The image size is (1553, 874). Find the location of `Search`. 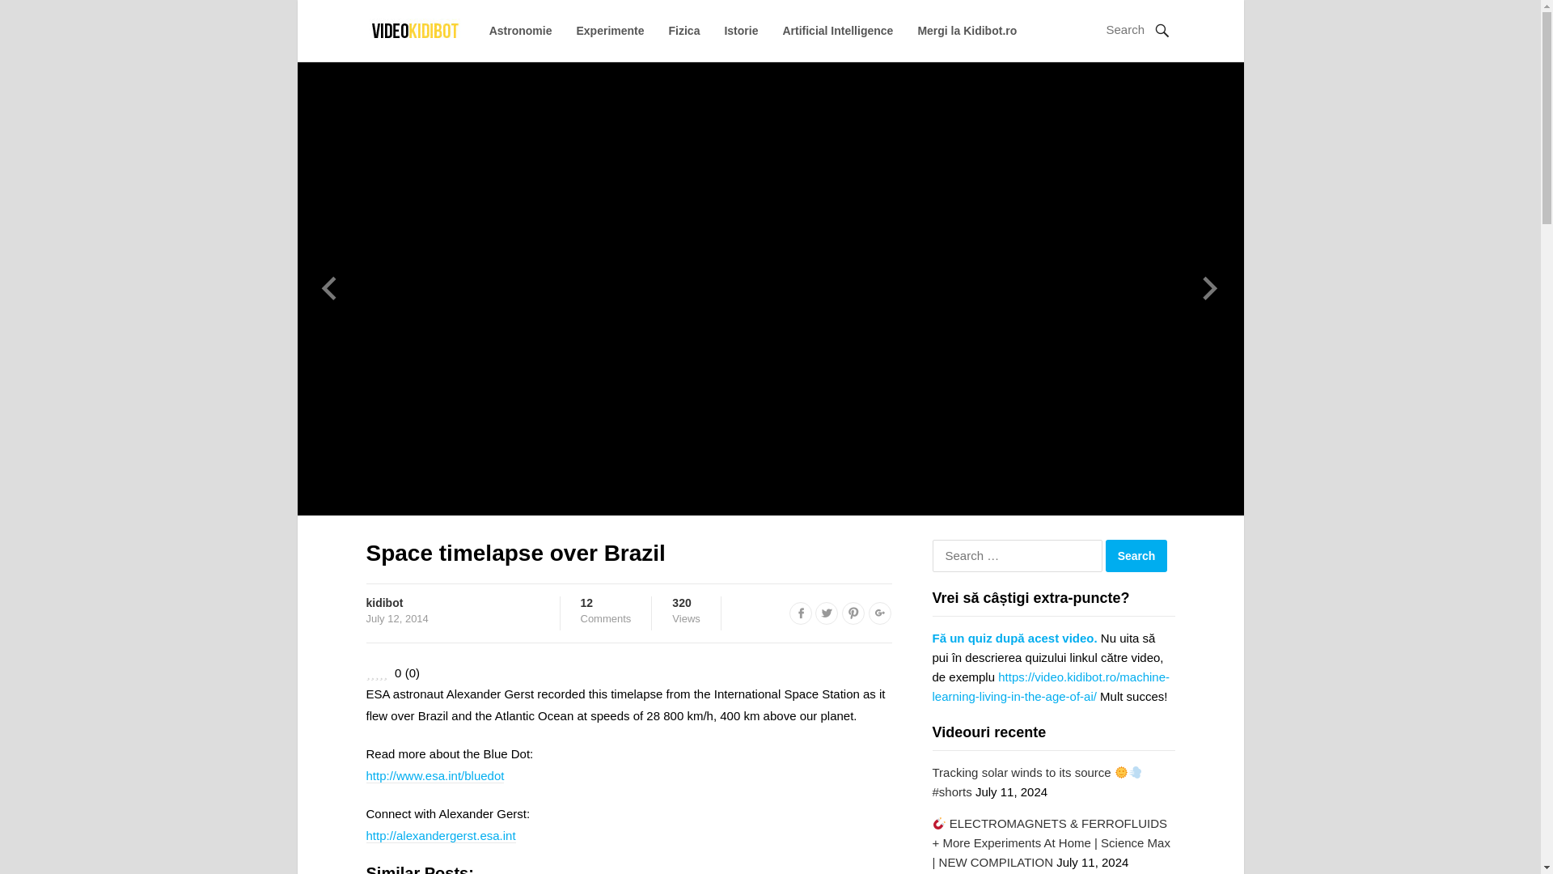

Search is located at coordinates (1136, 556).